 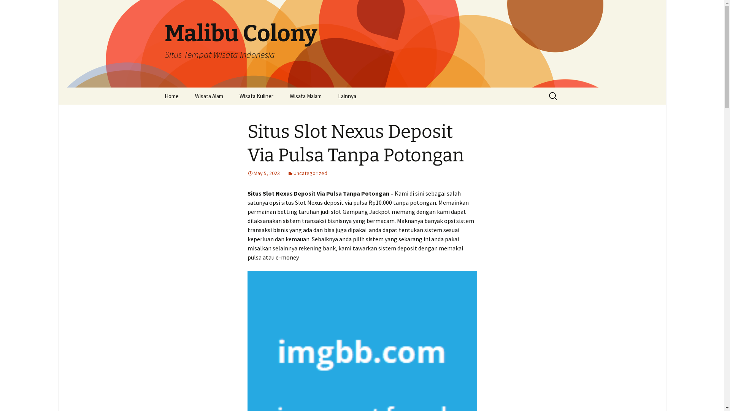 I want to click on Search, so click(x=9, y=8).